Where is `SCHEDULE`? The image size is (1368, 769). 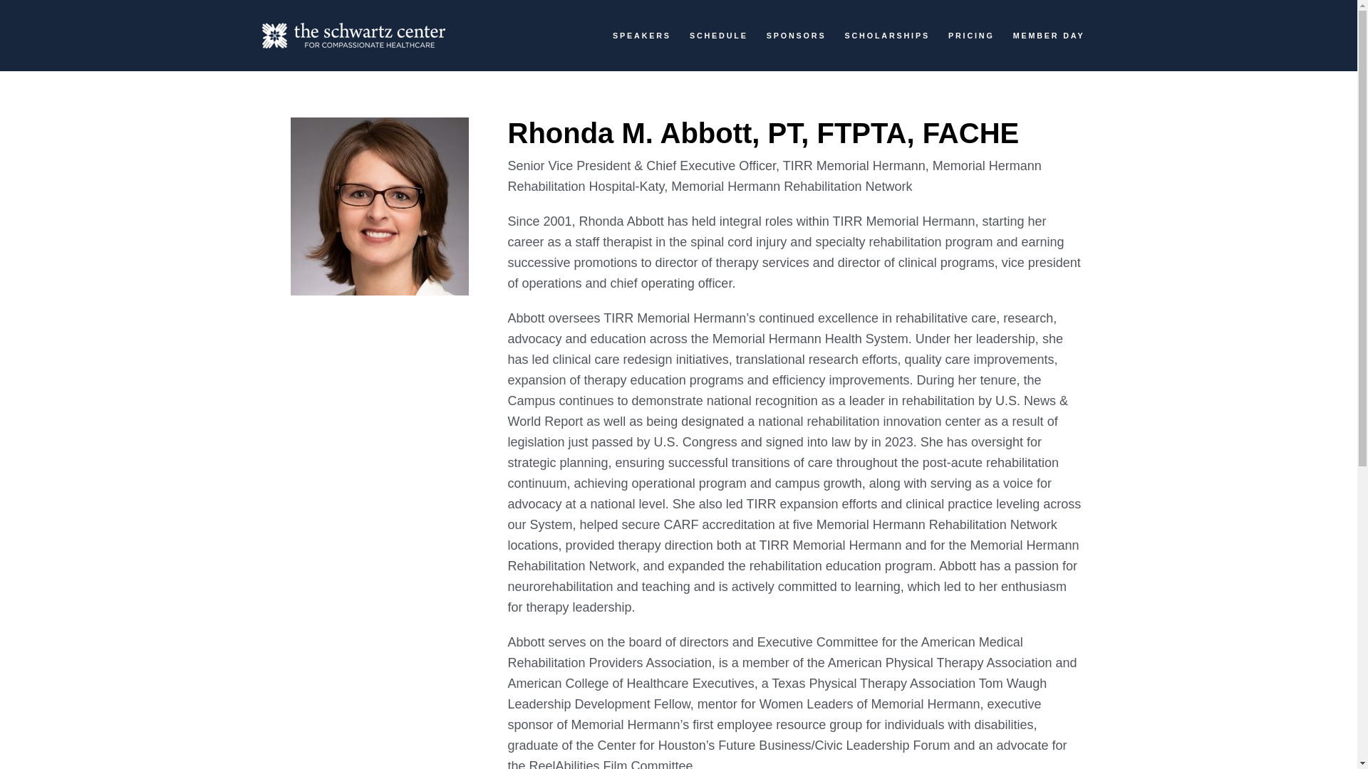
SCHEDULE is located at coordinates (718, 36).